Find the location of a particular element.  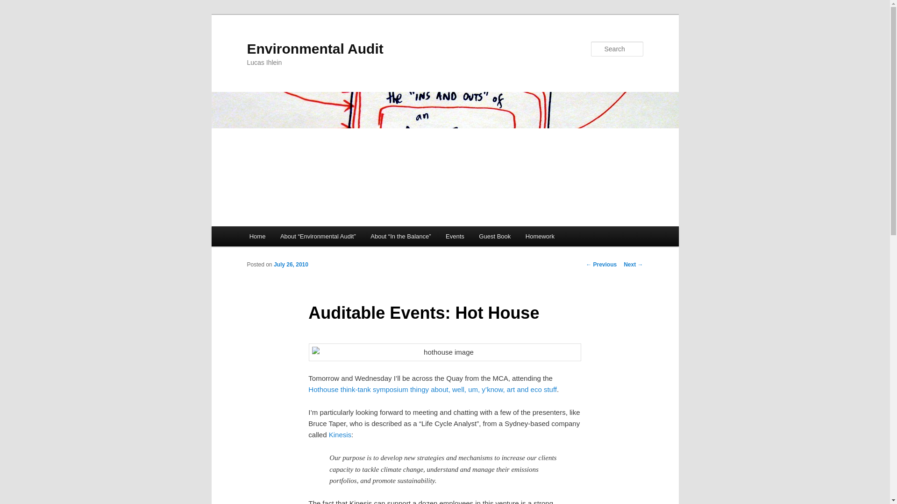

Homework is located at coordinates (540, 236).